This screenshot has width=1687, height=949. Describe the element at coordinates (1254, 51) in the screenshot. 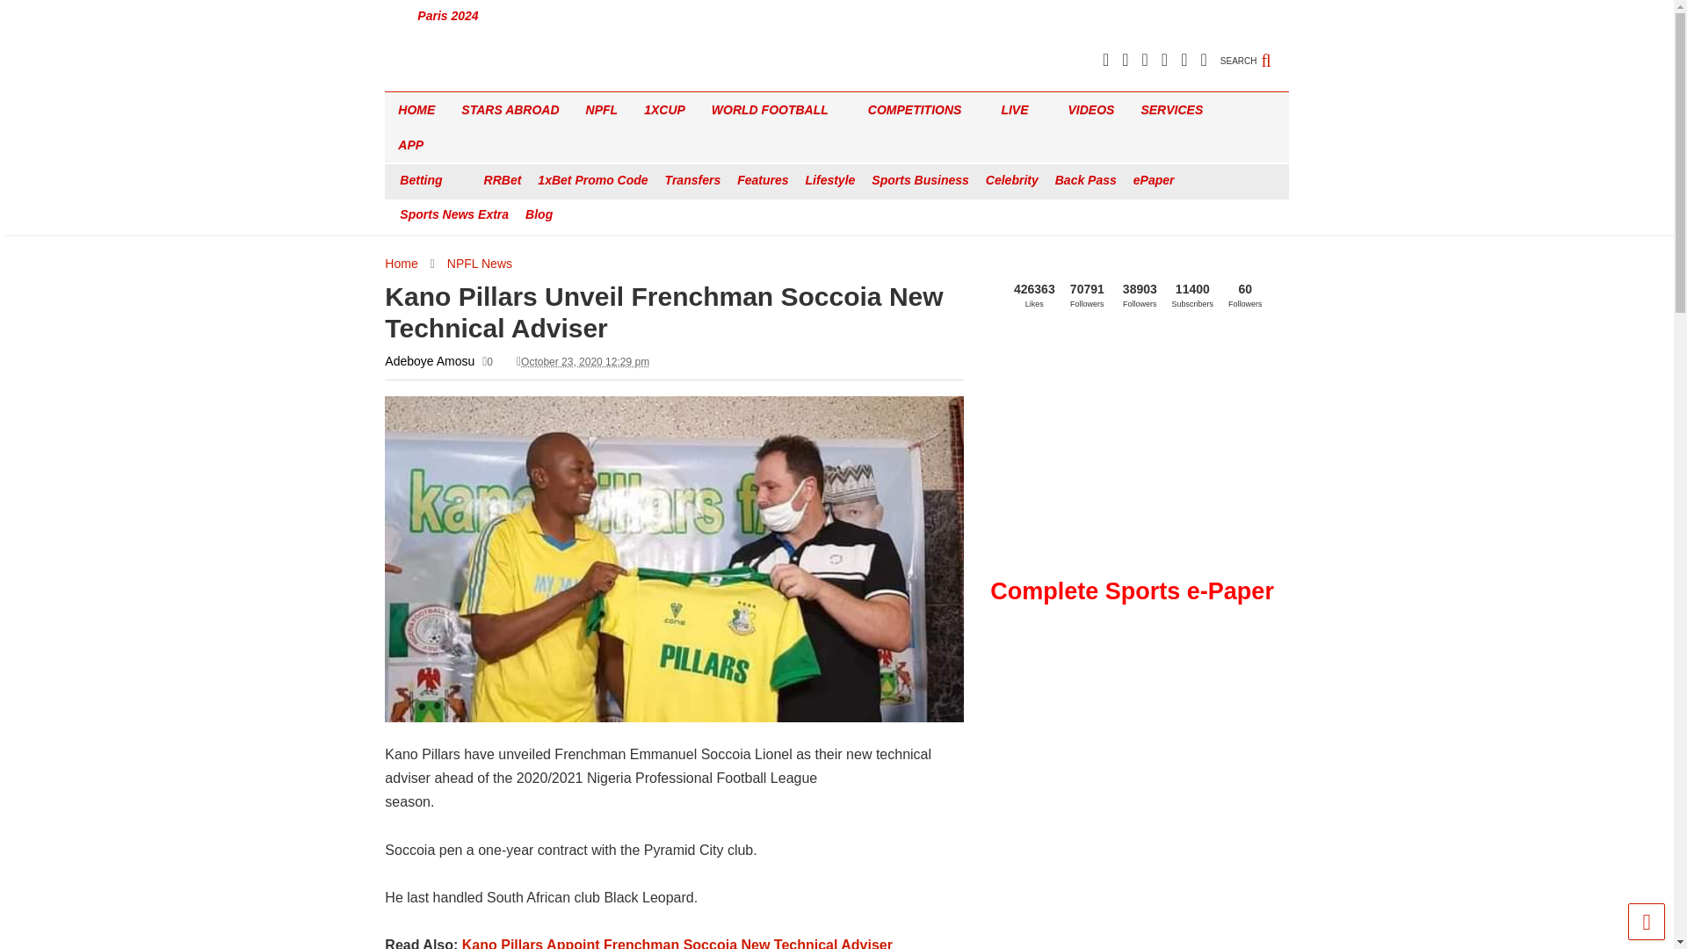

I see `SEARCH` at that location.